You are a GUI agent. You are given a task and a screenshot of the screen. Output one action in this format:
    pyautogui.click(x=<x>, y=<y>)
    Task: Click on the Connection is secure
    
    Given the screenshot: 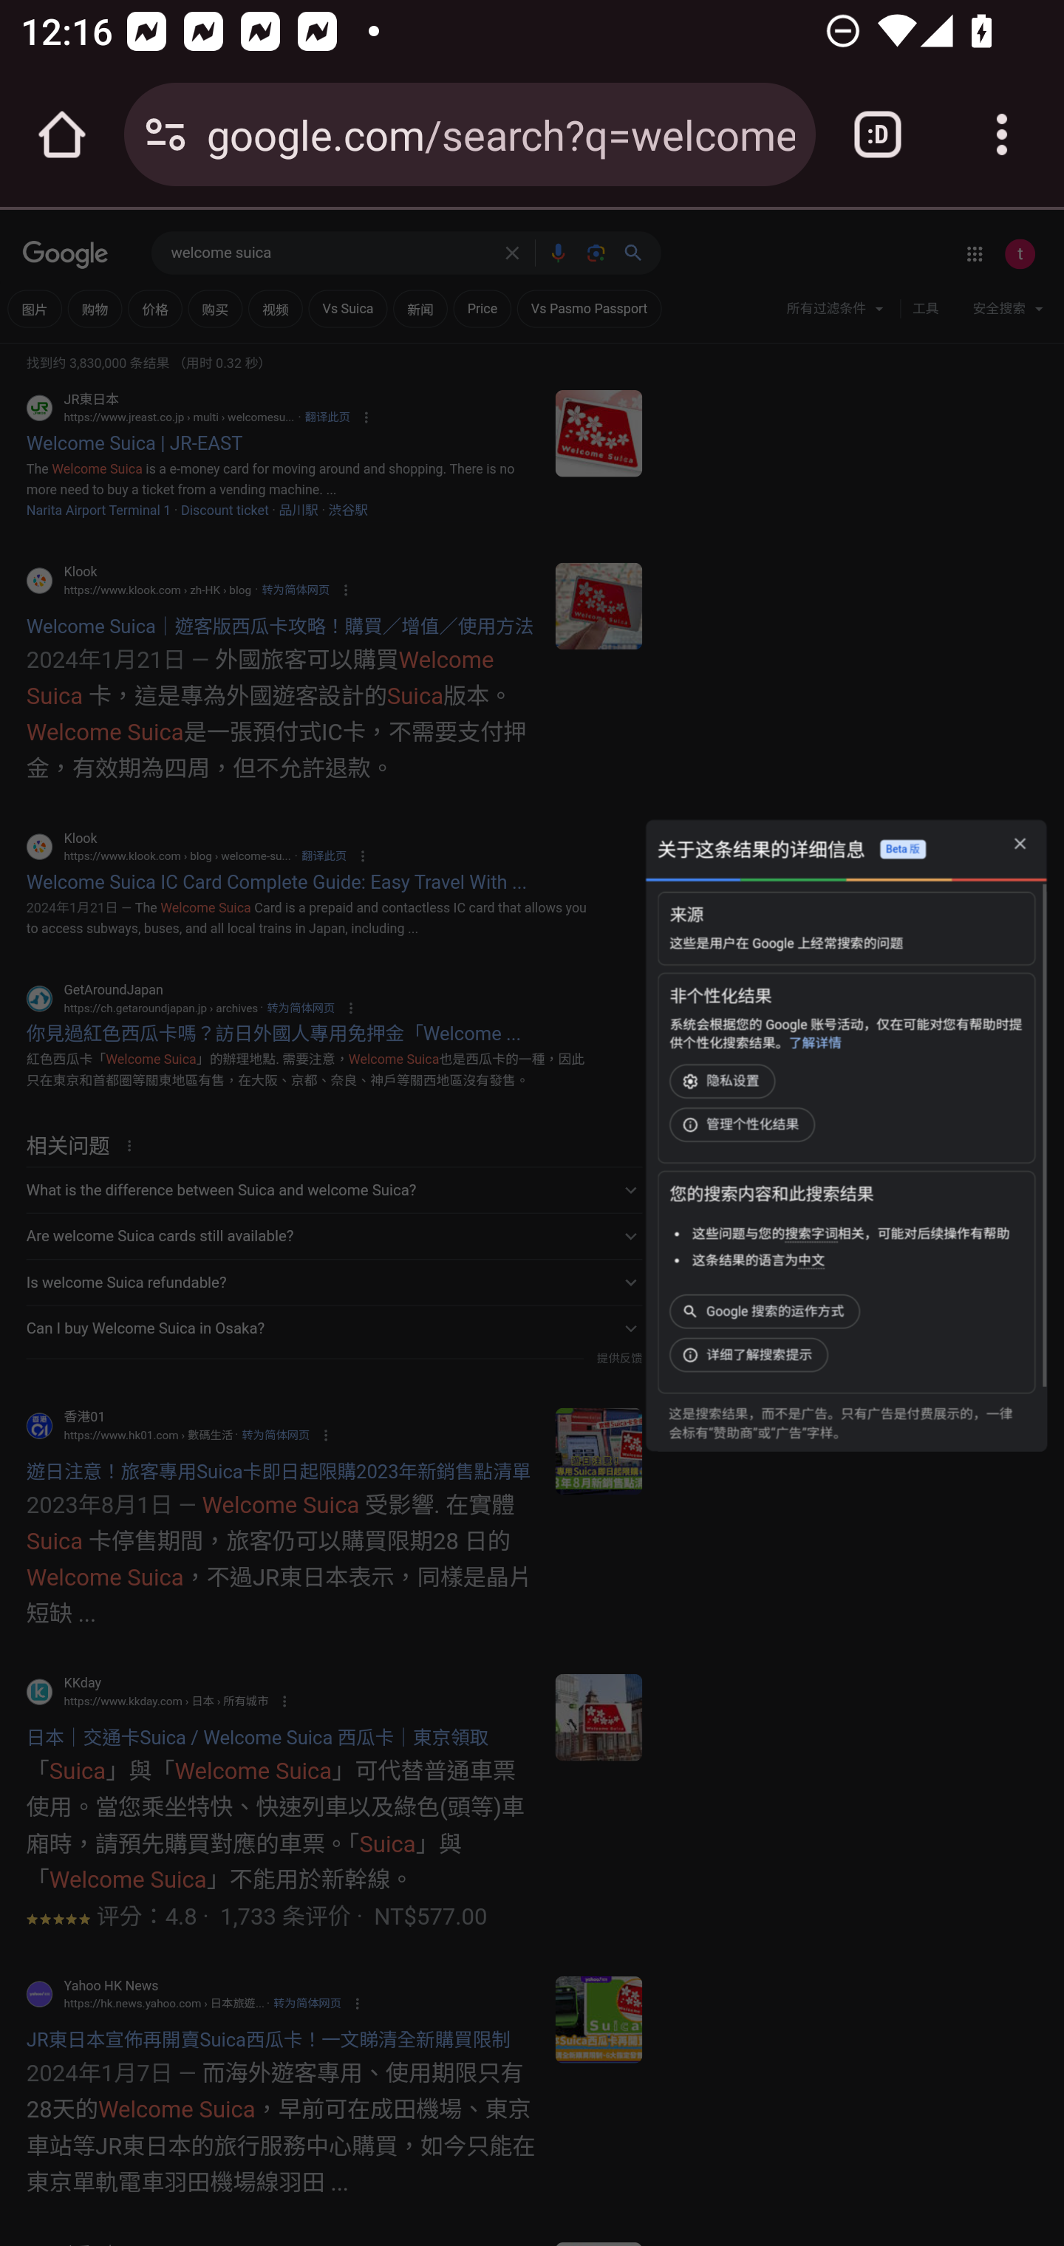 What is the action you would take?
    pyautogui.click(x=166, y=134)
    